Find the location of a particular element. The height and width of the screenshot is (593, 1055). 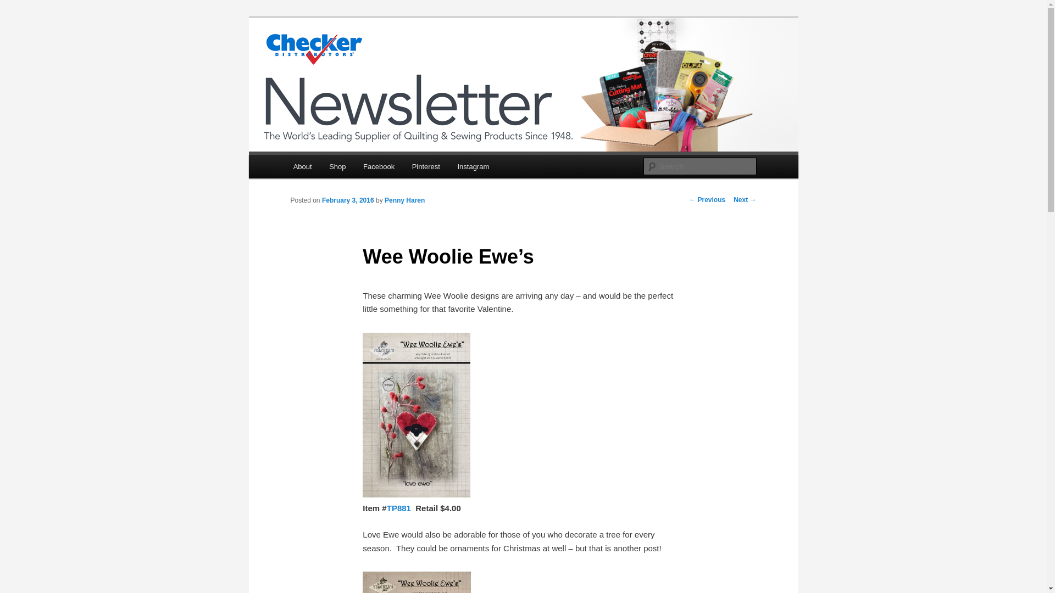

About is located at coordinates (302, 166).